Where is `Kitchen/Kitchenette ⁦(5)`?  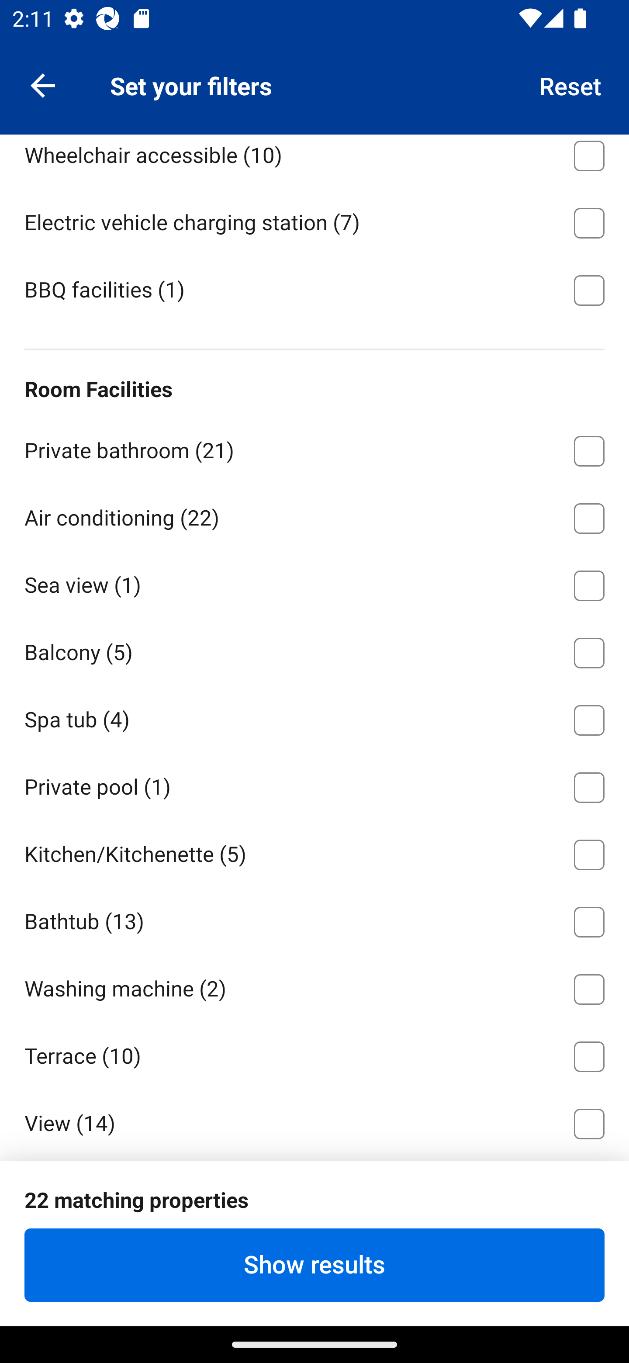
Kitchen/Kitchenette ⁦(5) is located at coordinates (314, 852).